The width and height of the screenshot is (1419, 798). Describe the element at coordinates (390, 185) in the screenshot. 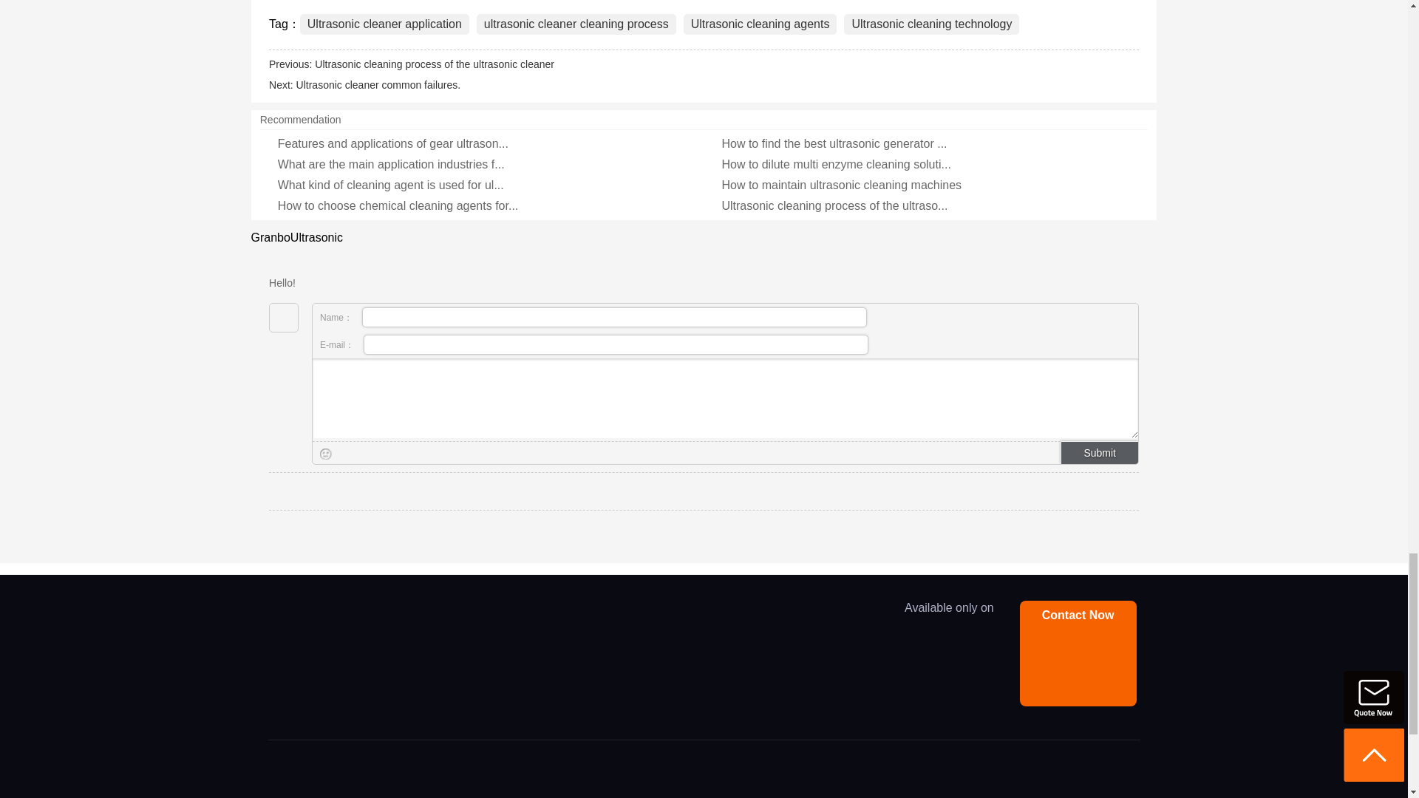

I see `What kind of cleaning agent is used for ultrasonic cleaner` at that location.